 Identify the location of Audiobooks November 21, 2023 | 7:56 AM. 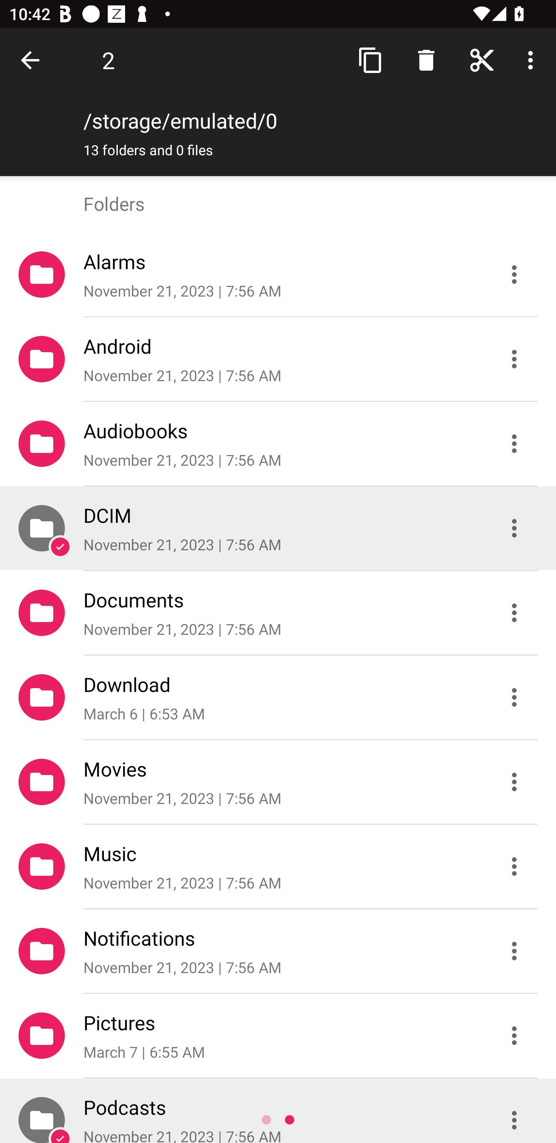
(278, 444).